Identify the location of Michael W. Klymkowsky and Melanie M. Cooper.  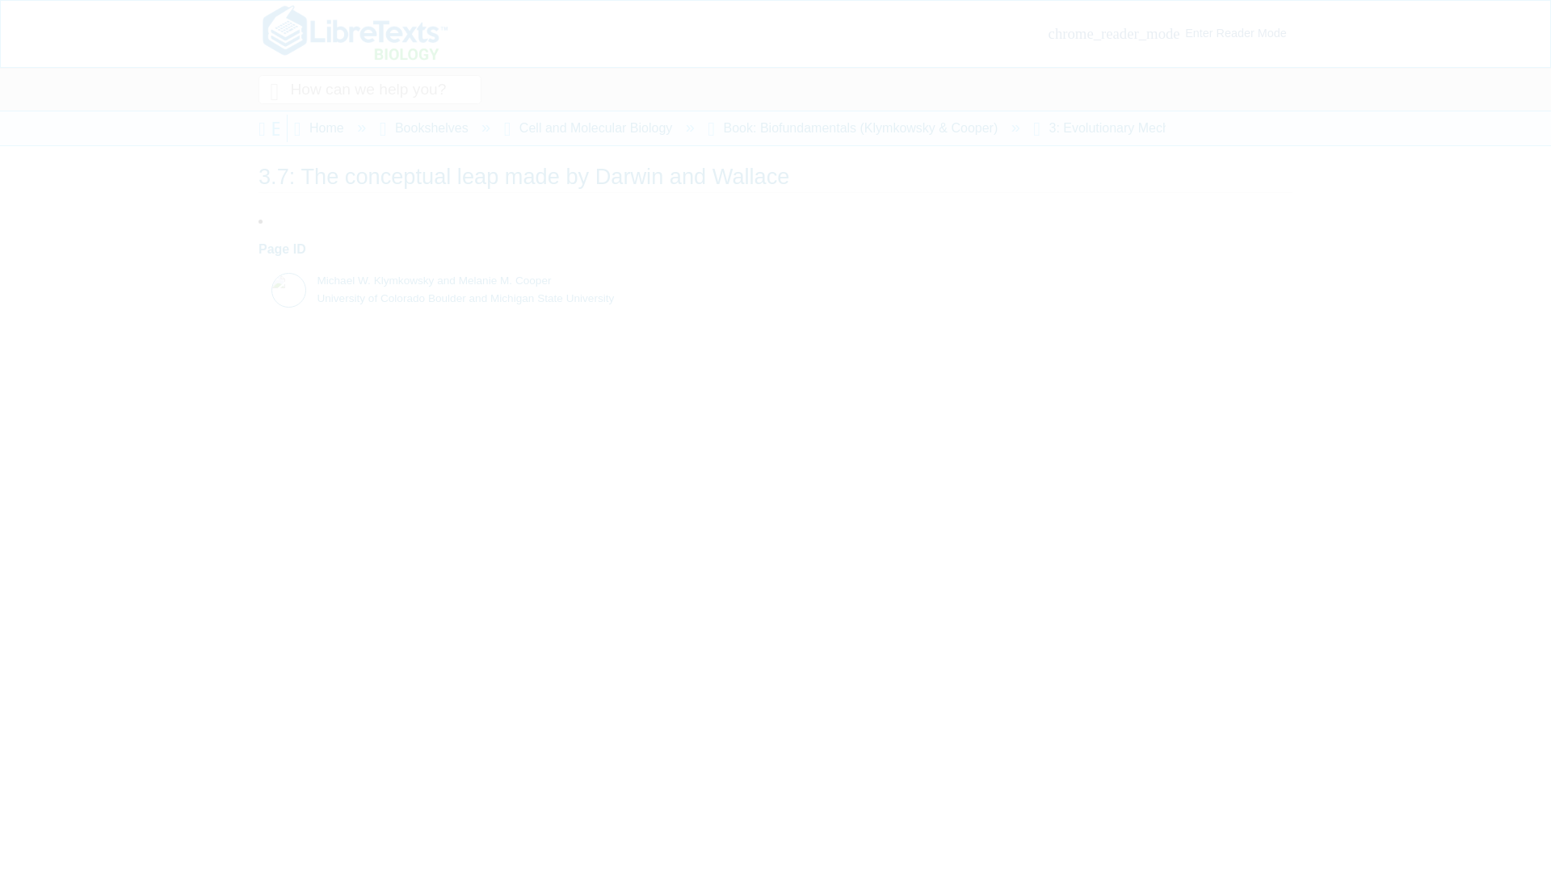
(279, 282).